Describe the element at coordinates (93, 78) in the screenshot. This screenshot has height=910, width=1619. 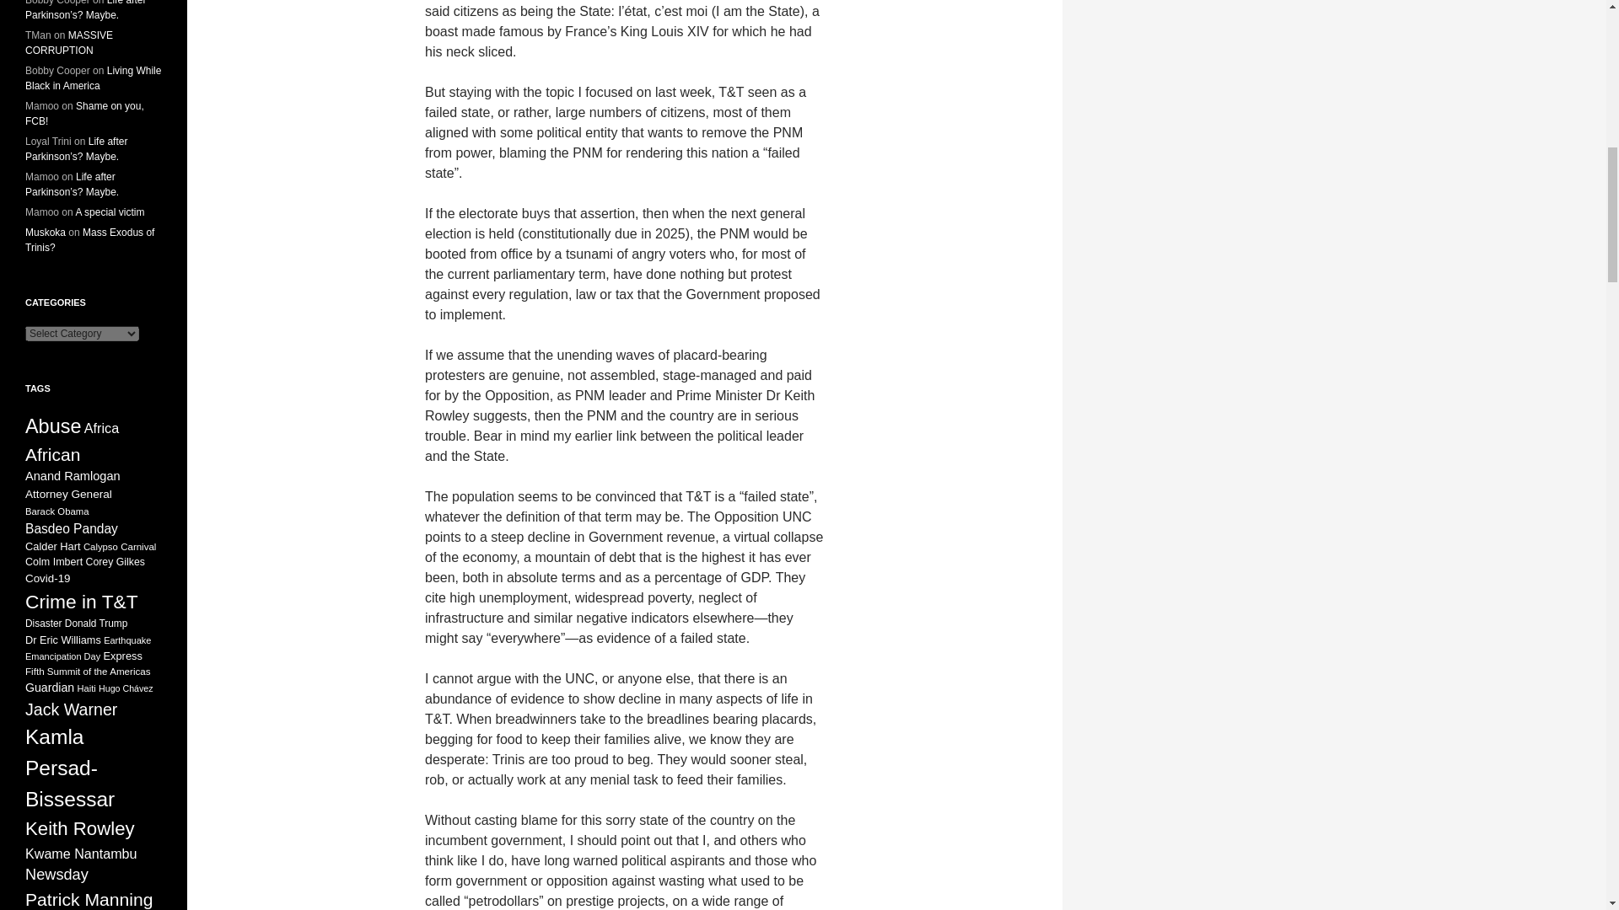
I see `Living While Black in America` at that location.